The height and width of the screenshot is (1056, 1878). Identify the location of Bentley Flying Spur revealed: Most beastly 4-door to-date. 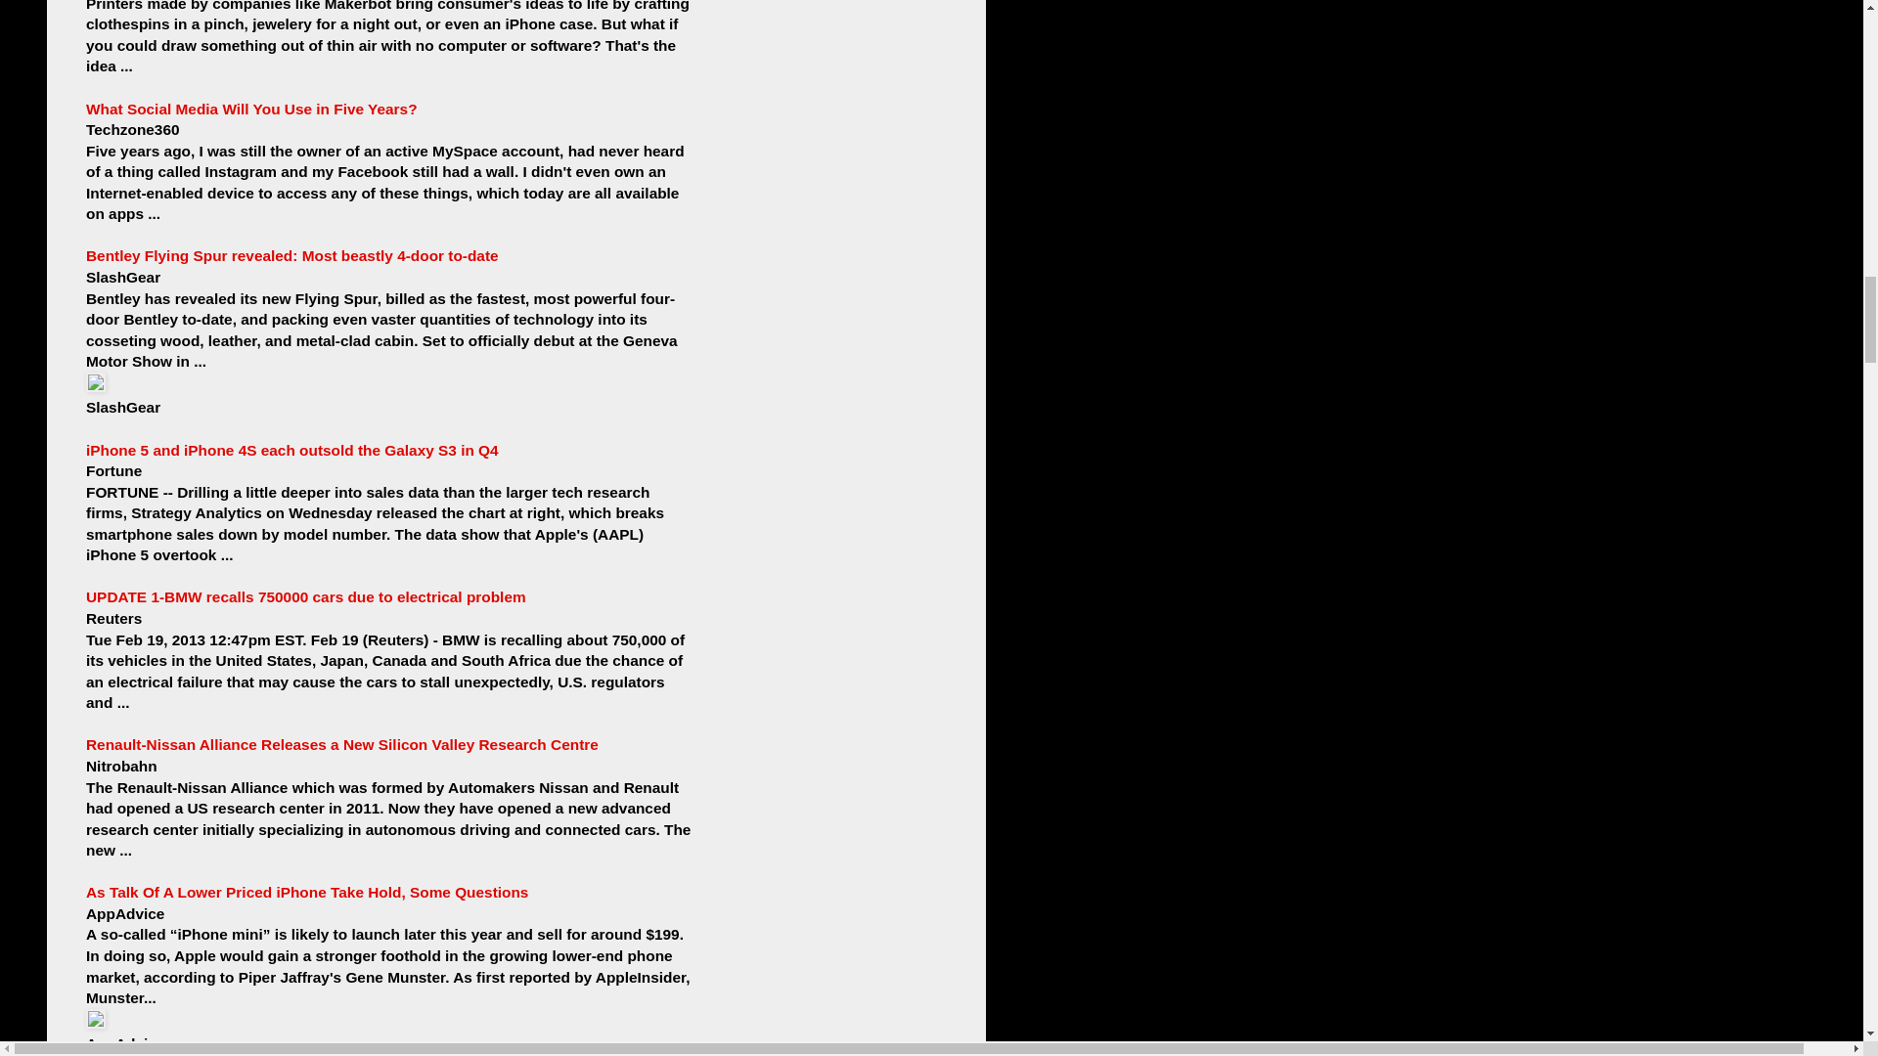
(292, 255).